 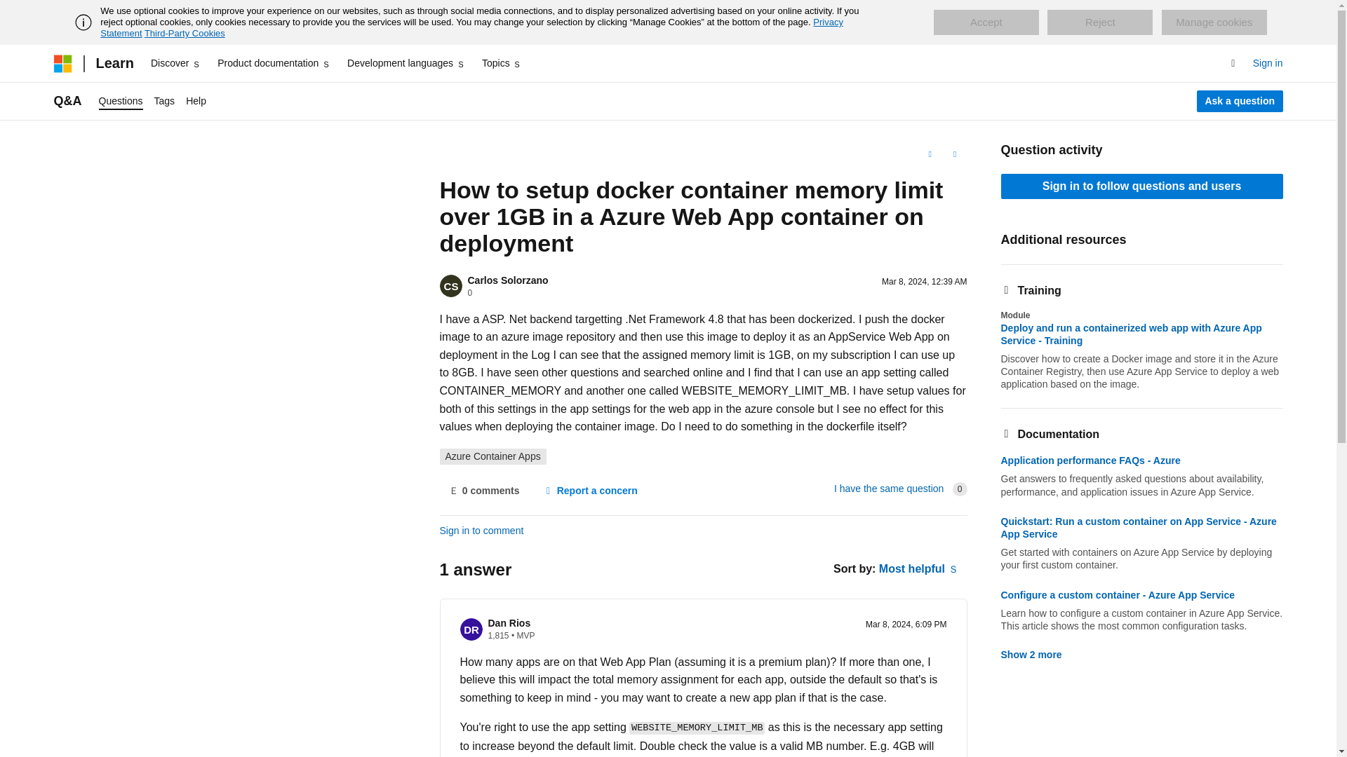 What do you see at coordinates (114, 63) in the screenshot?
I see `Learn` at bounding box center [114, 63].